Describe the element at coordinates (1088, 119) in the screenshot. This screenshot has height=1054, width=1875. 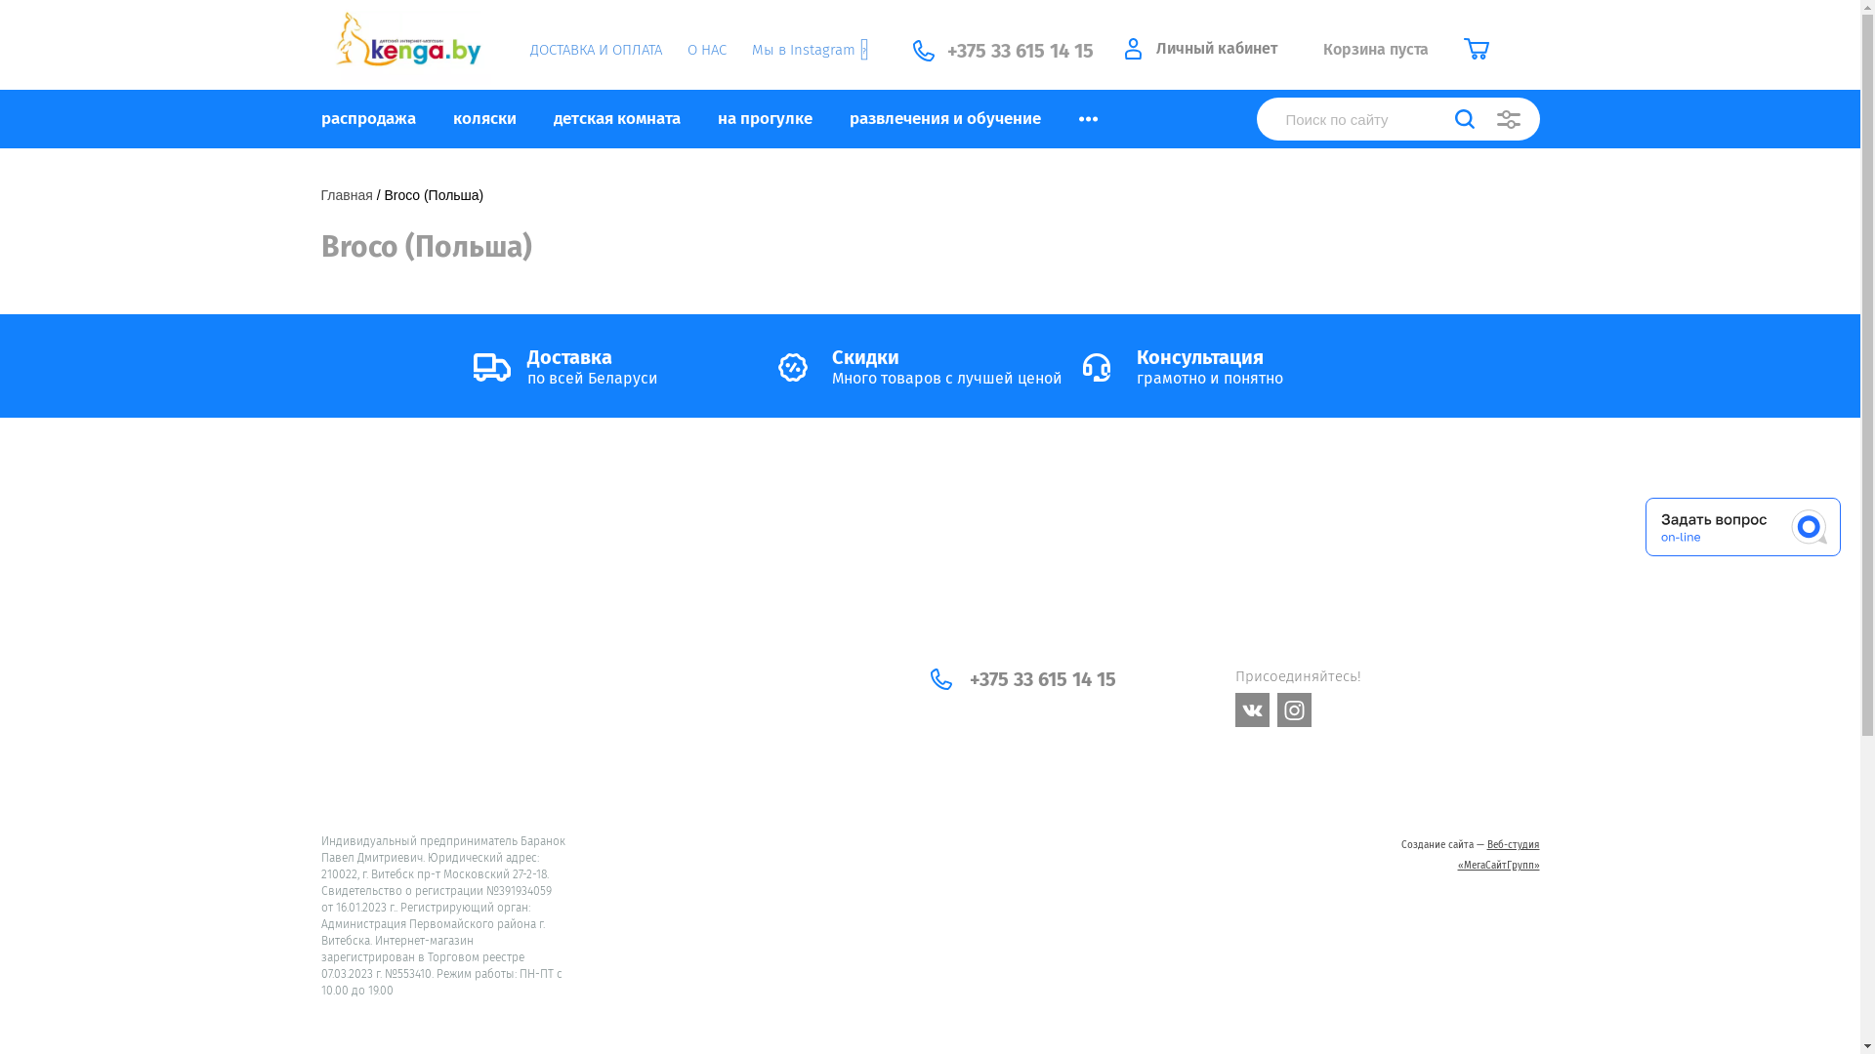
I see `...` at that location.